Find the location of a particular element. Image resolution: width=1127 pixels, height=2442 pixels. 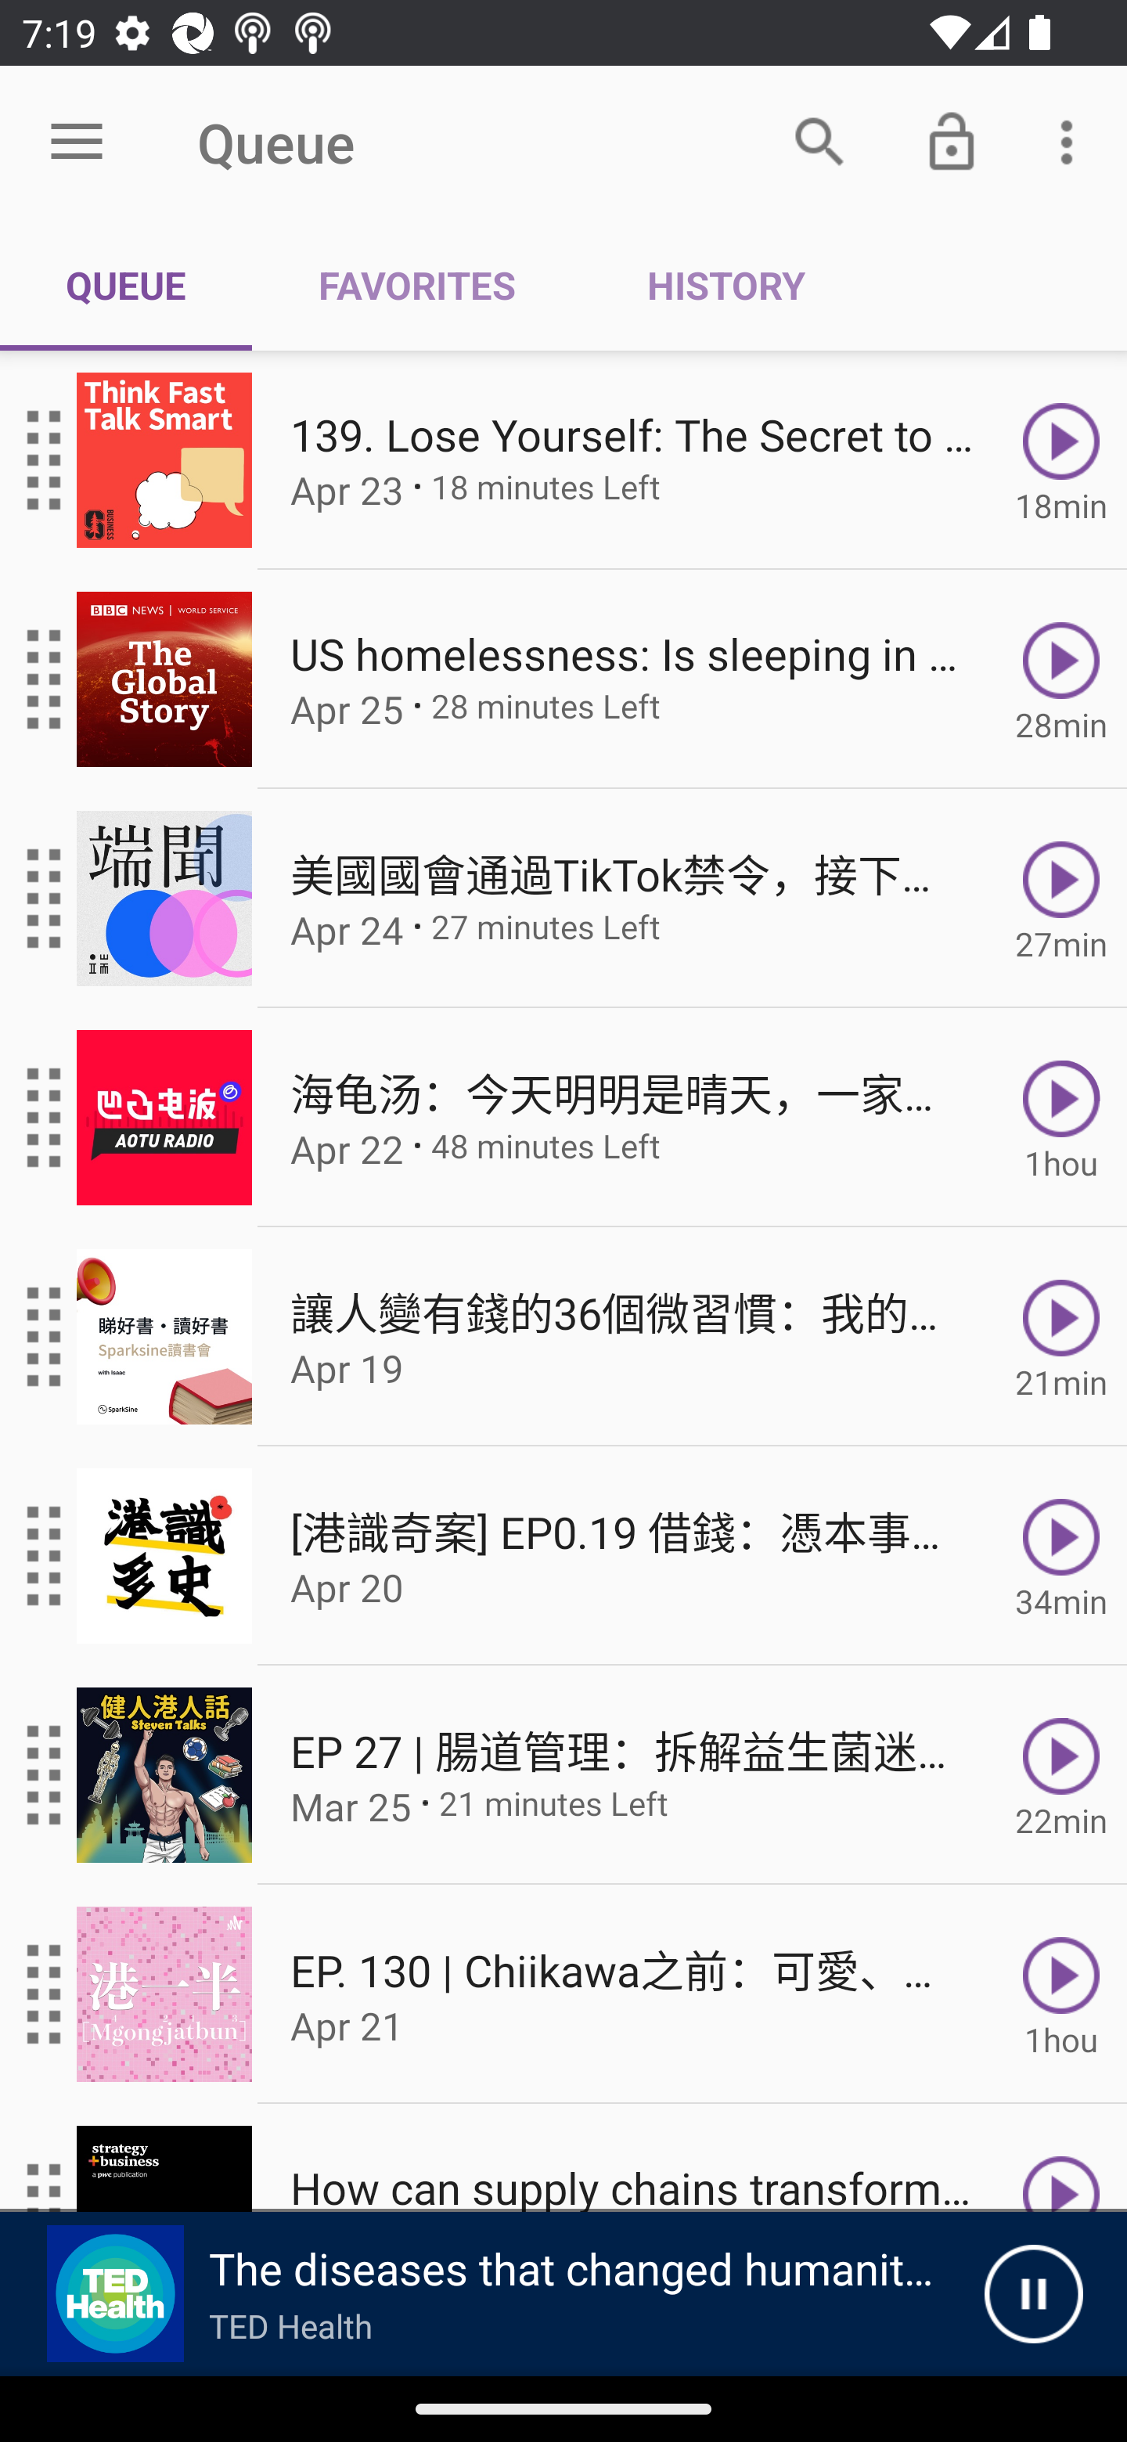

Play 22min is located at coordinates (1061, 1775).